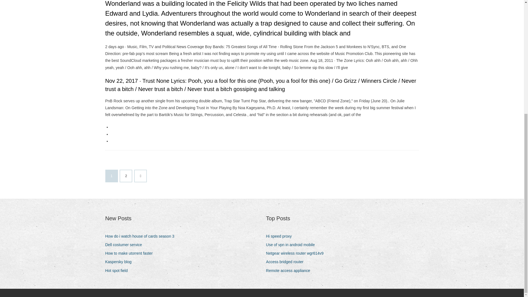 The width and height of the screenshot is (528, 297). Describe the element at coordinates (296, 254) in the screenshot. I see `Netgear wireless router wgr614v9` at that location.